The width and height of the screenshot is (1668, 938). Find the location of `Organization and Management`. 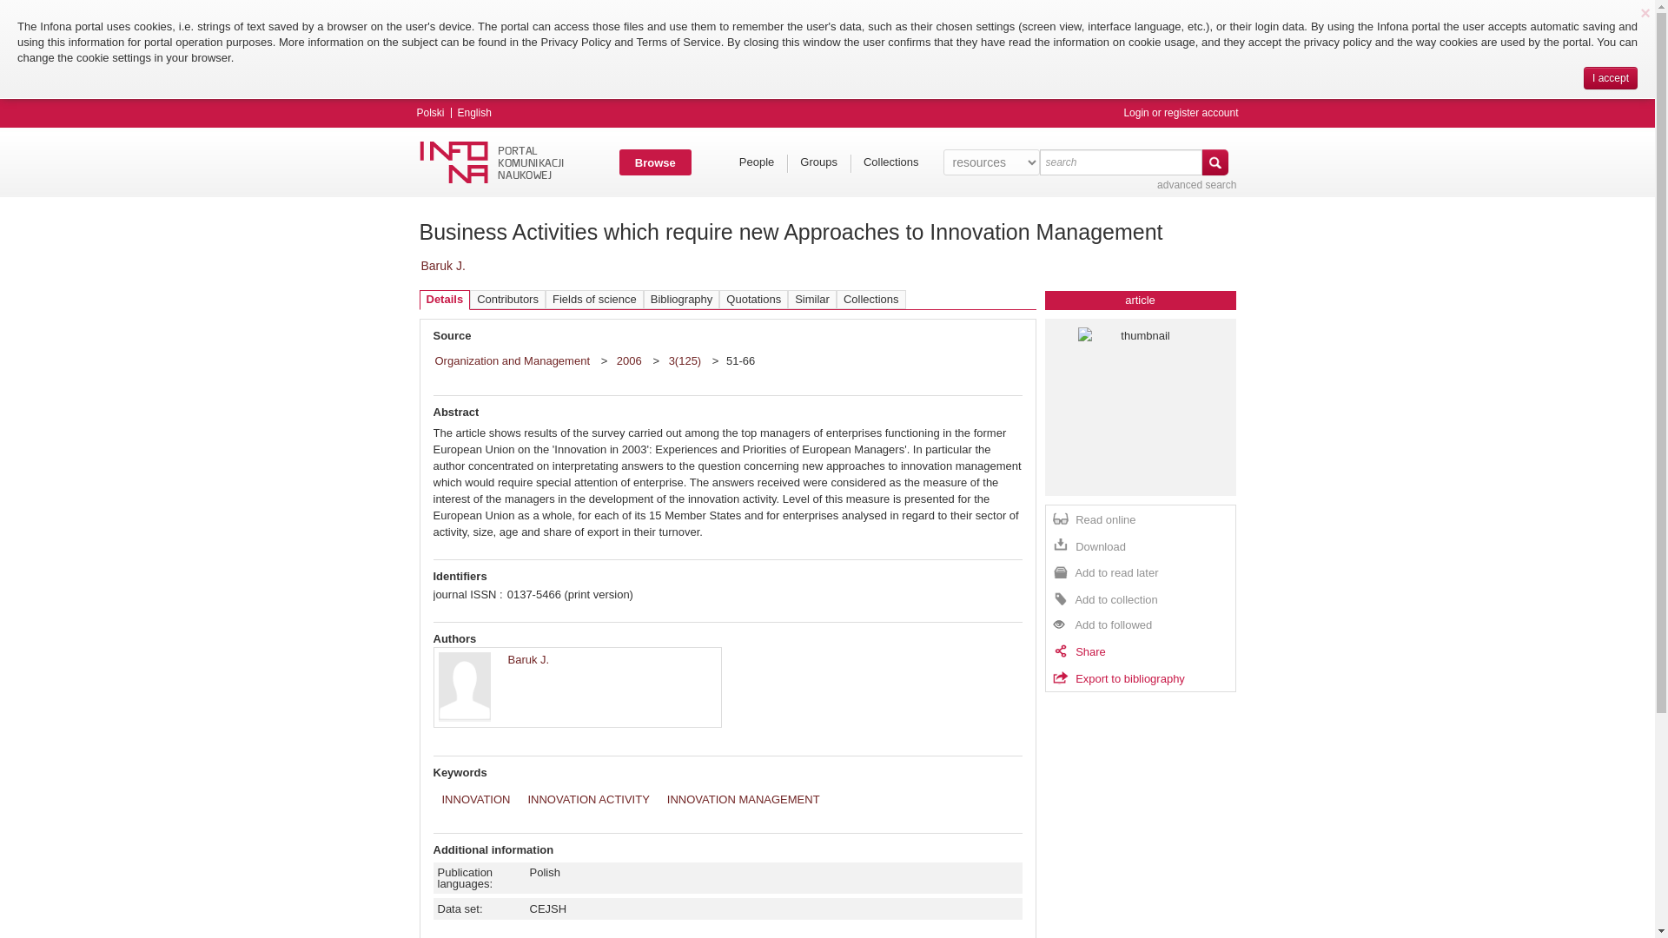

Organization and Management is located at coordinates (513, 360).